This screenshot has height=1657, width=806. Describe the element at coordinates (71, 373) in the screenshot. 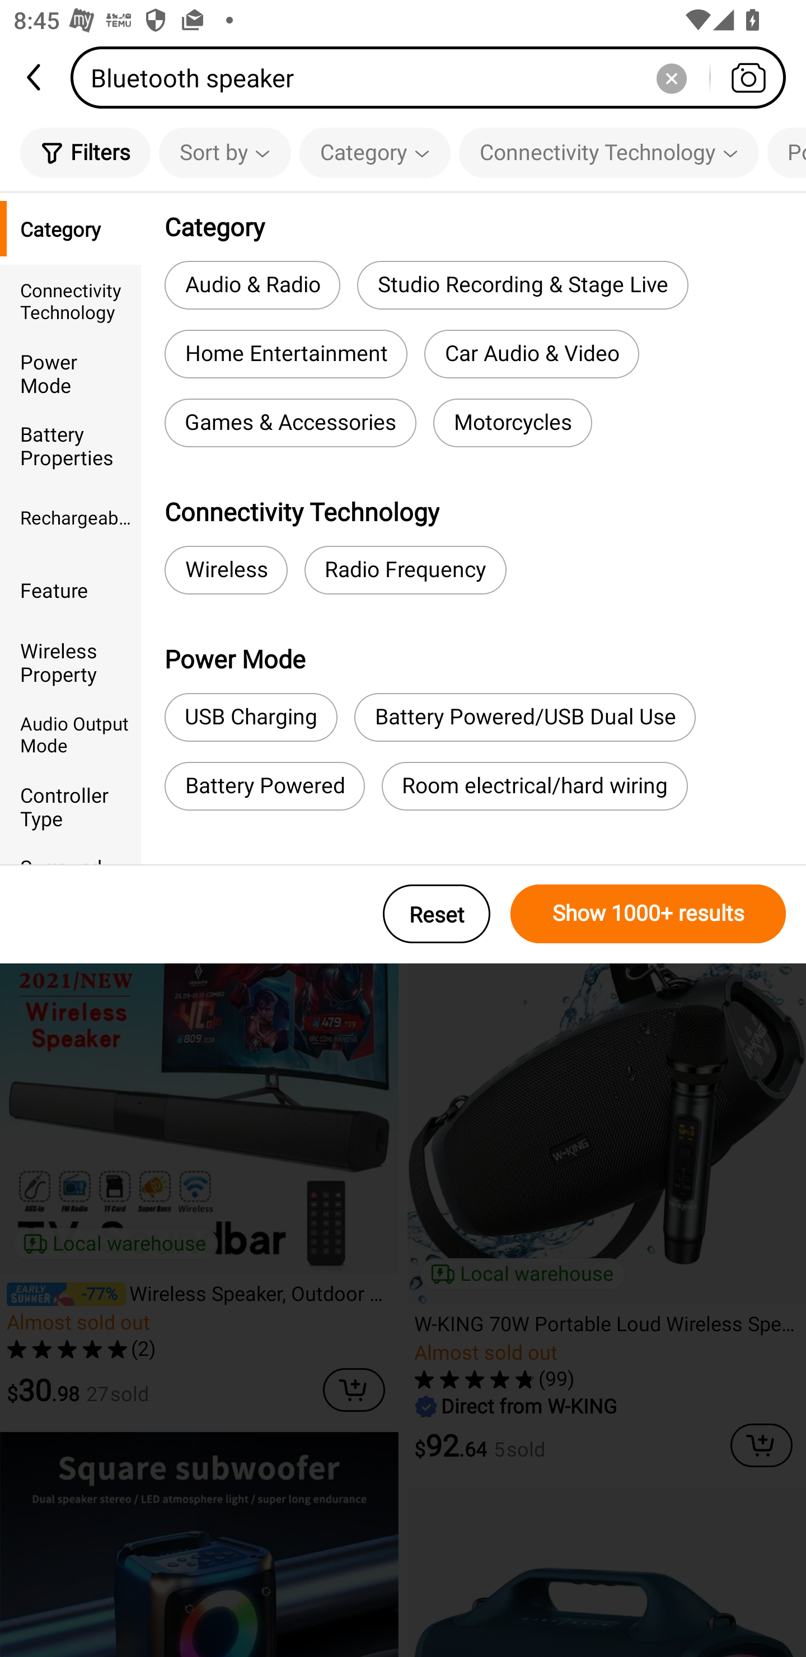

I see `Power Mode` at that location.